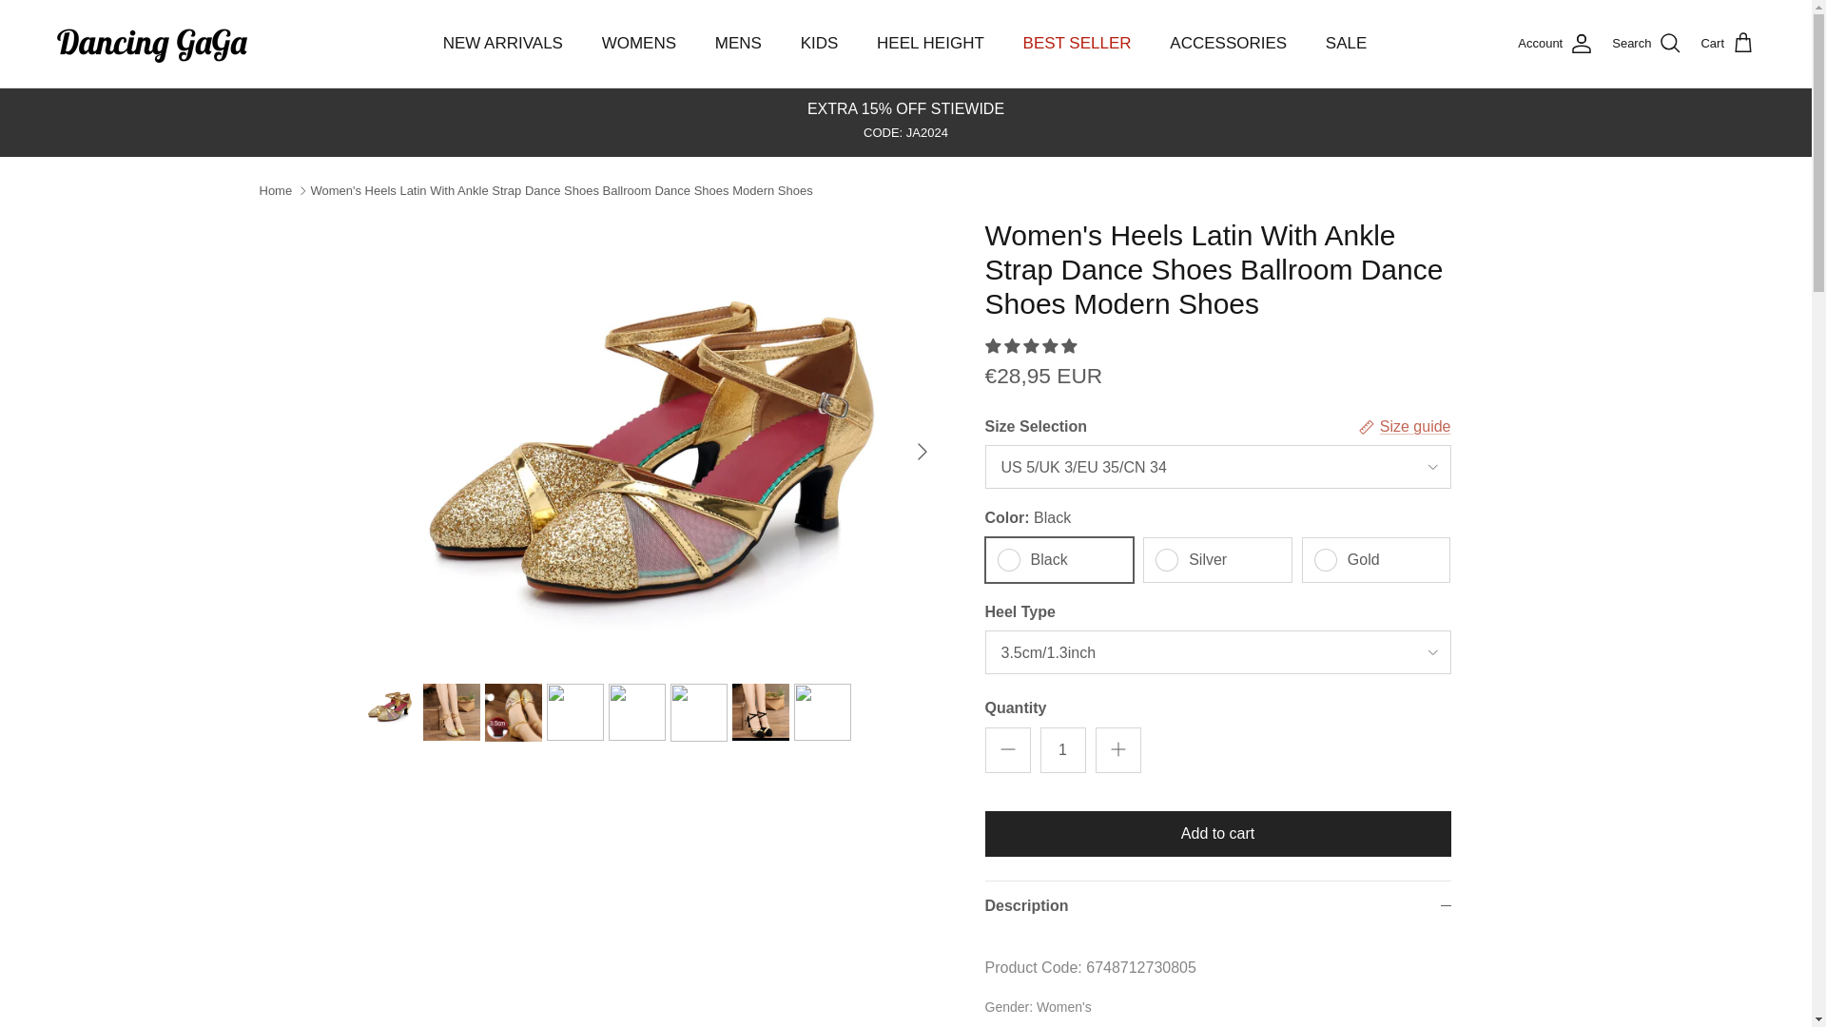 The image size is (1826, 1027). What do you see at coordinates (1554, 44) in the screenshot?
I see `Account` at bounding box center [1554, 44].